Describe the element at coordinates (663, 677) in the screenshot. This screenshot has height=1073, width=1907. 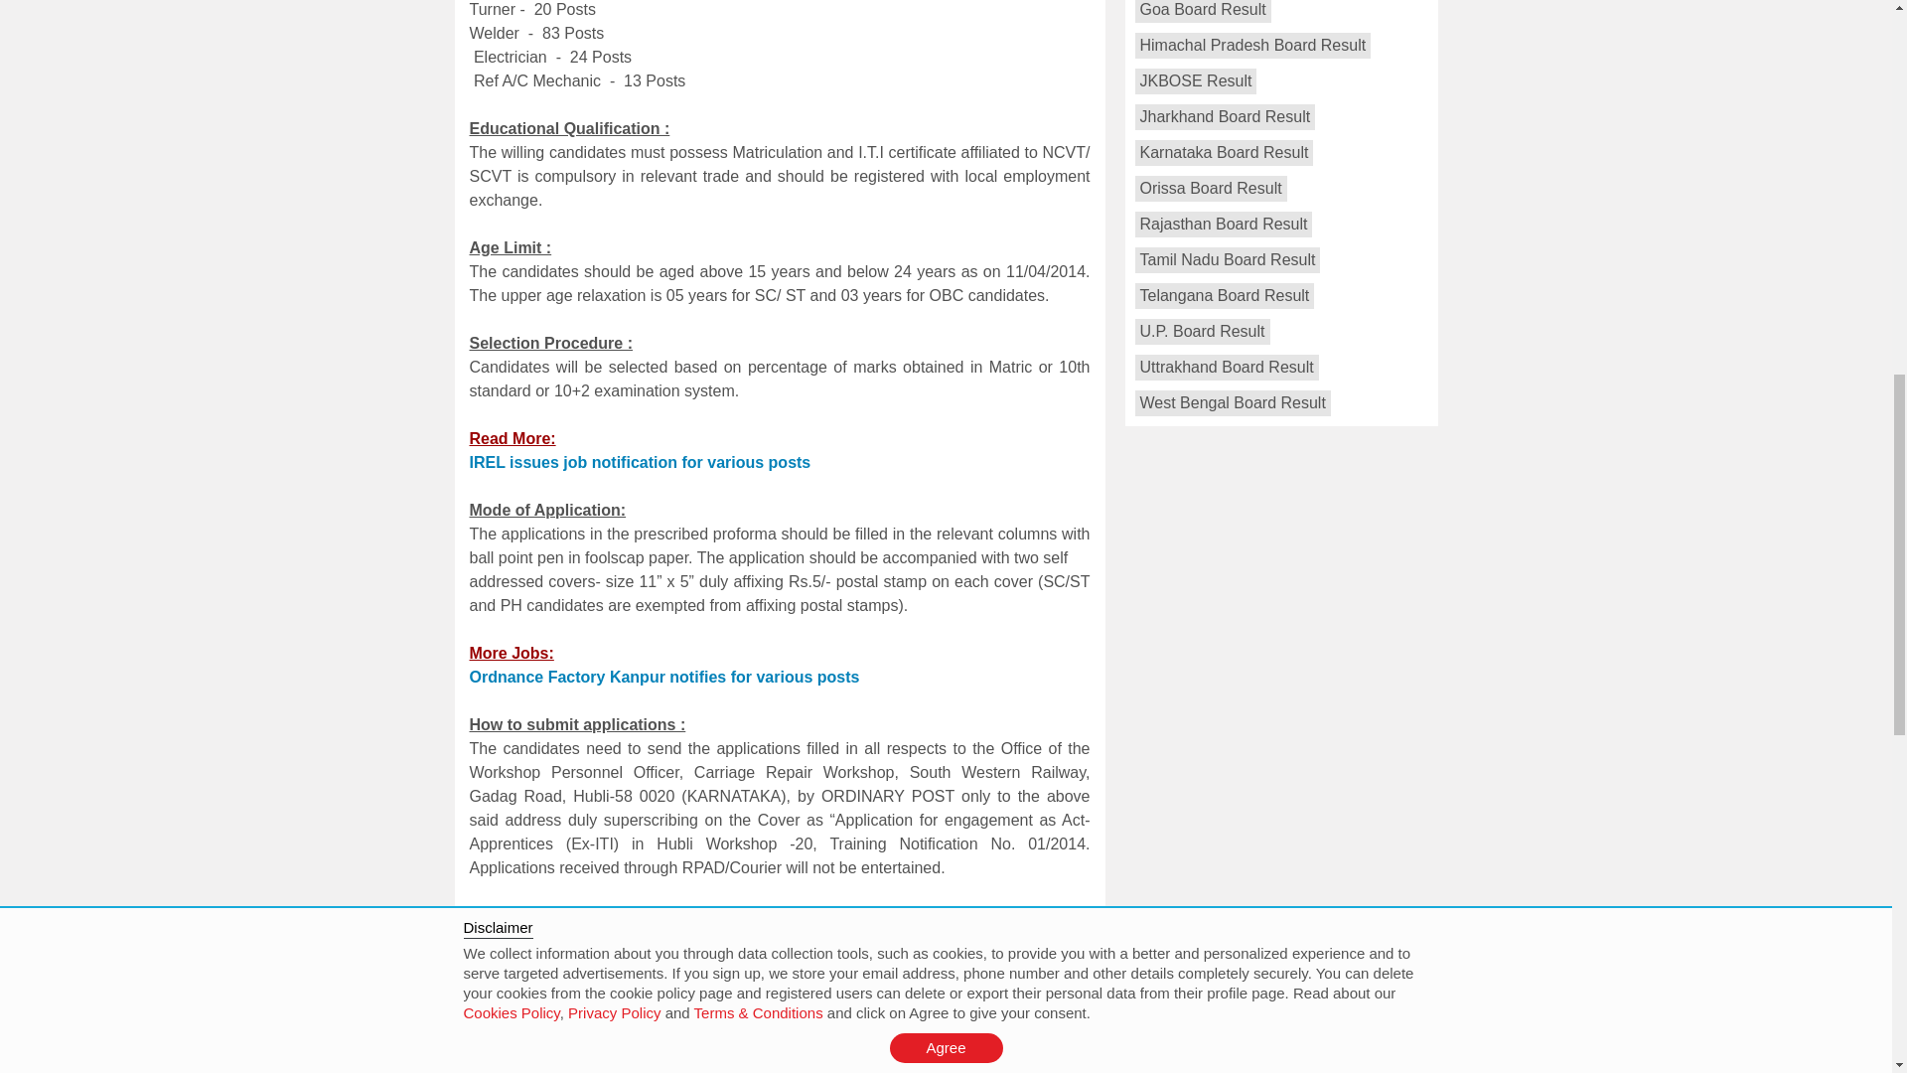
I see `Ordnance Factory Kanpur notifies for various posts` at that location.